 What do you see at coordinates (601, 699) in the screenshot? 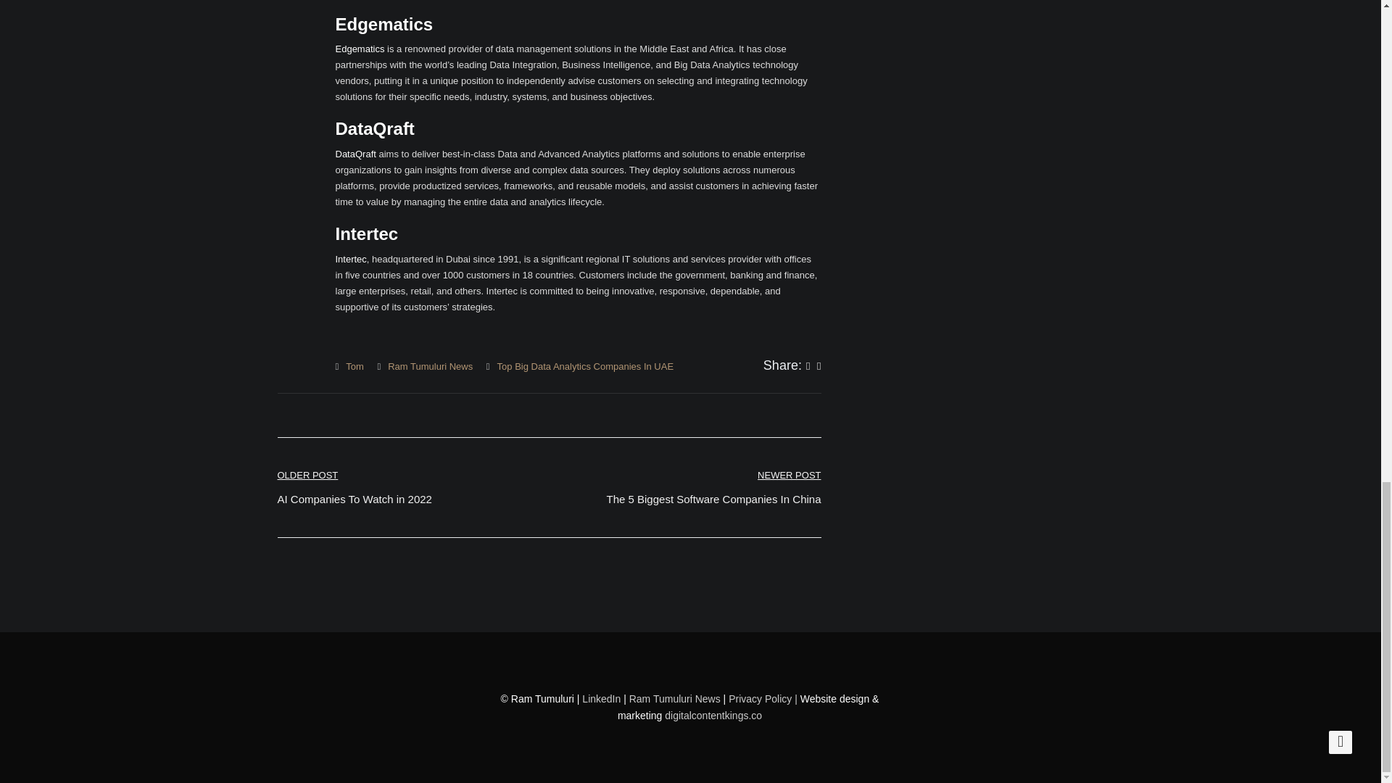
I see `Intertec` at bounding box center [601, 699].